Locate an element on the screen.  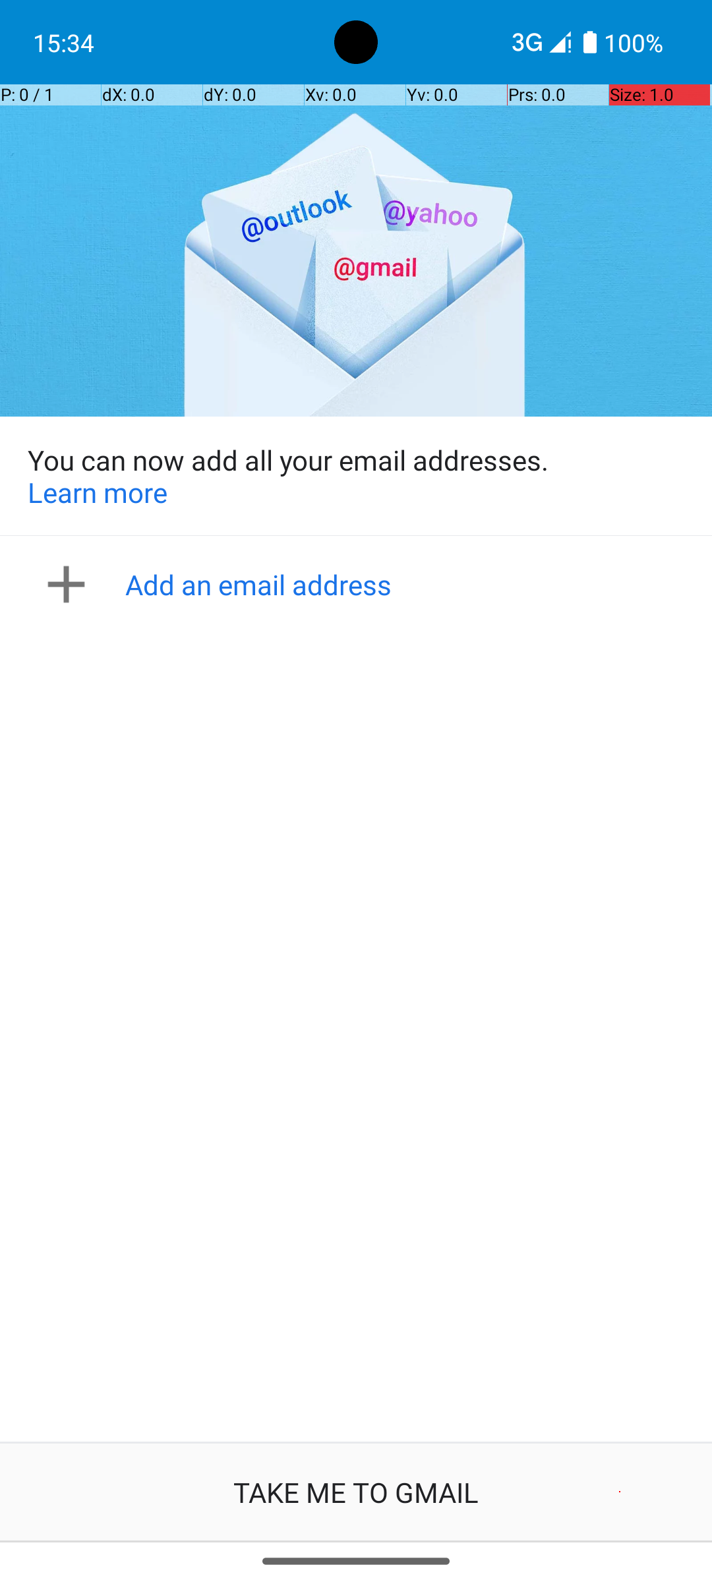
You can now add all your email addresses. Learn more is located at coordinates (356, 476).